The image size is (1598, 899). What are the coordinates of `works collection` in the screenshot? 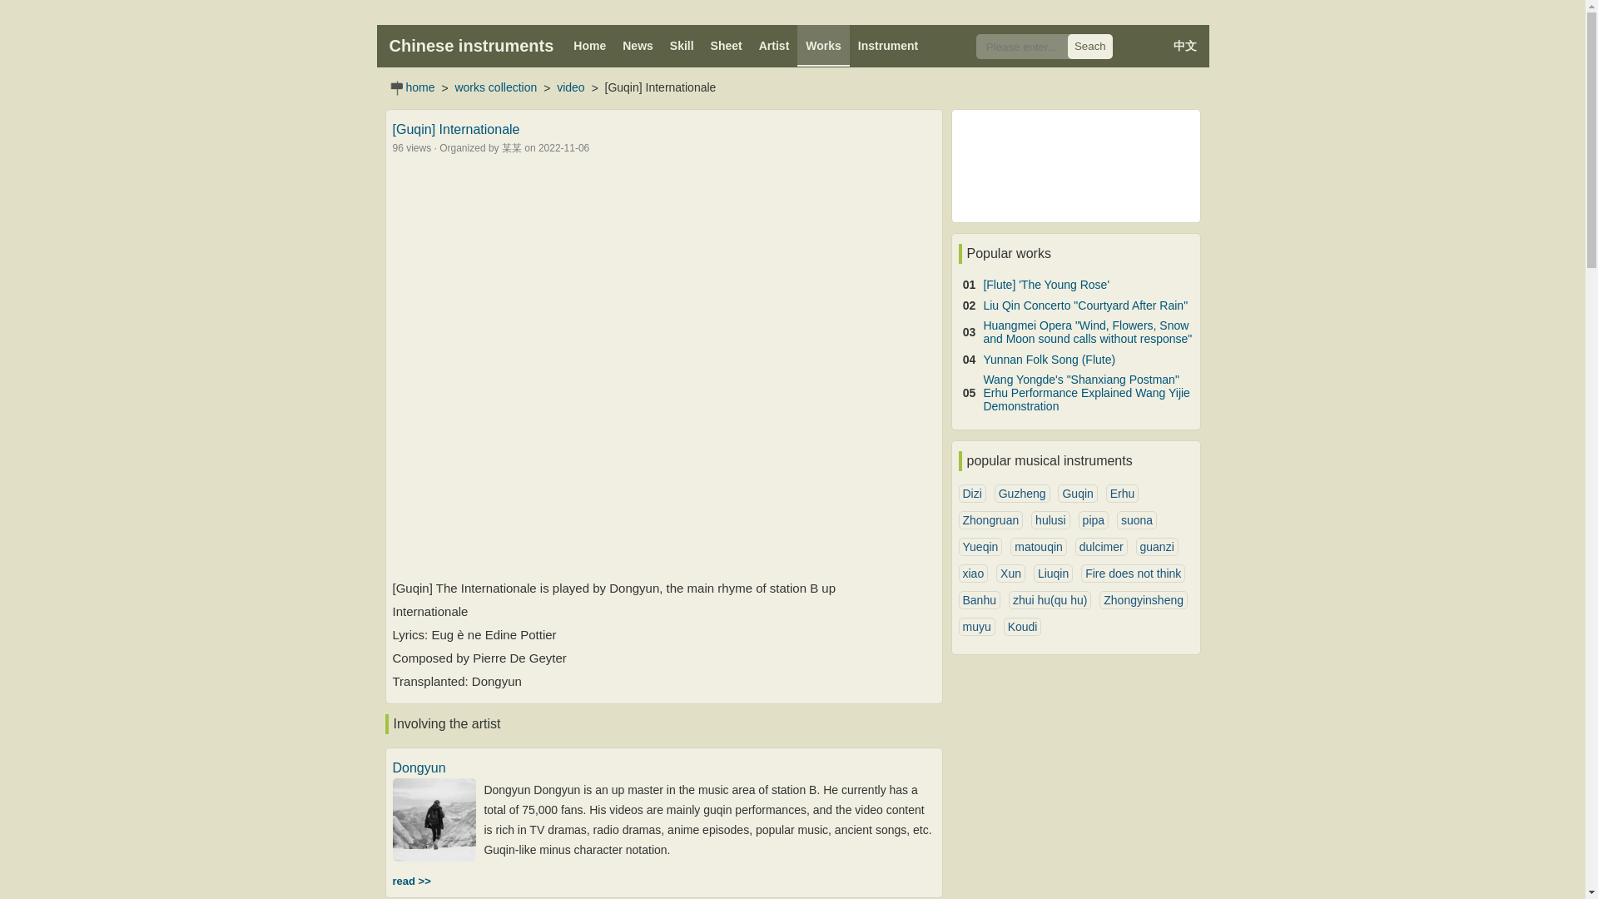 It's located at (495, 87).